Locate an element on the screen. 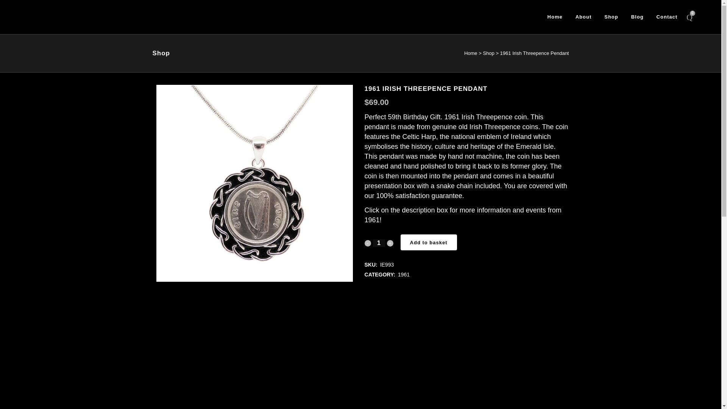  1961 is located at coordinates (404, 275).